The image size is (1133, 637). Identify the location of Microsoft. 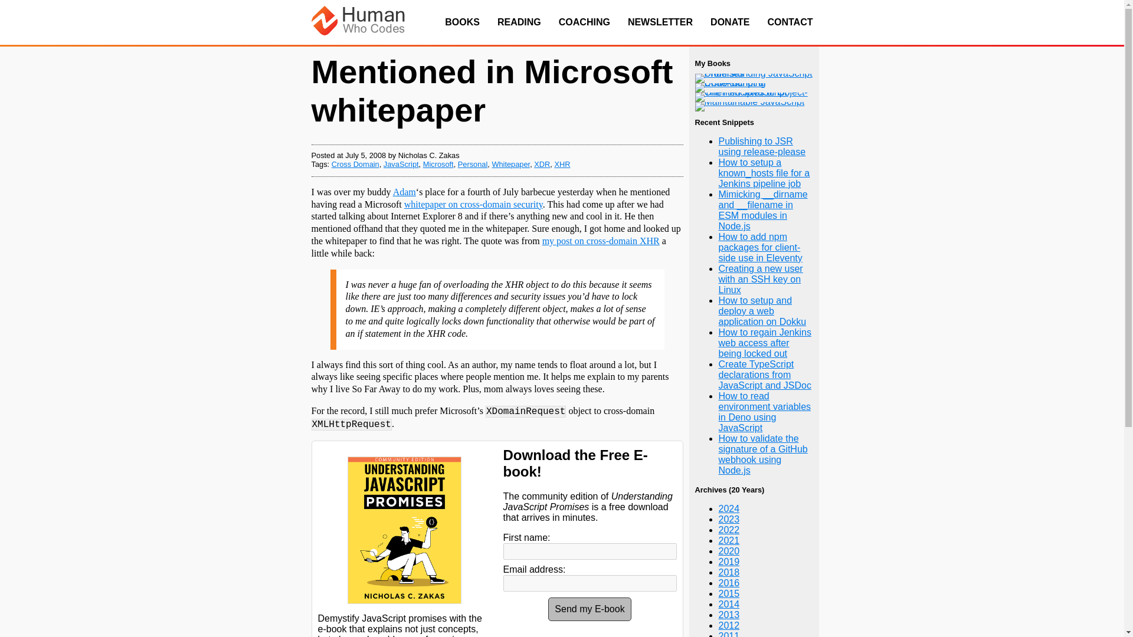
(438, 164).